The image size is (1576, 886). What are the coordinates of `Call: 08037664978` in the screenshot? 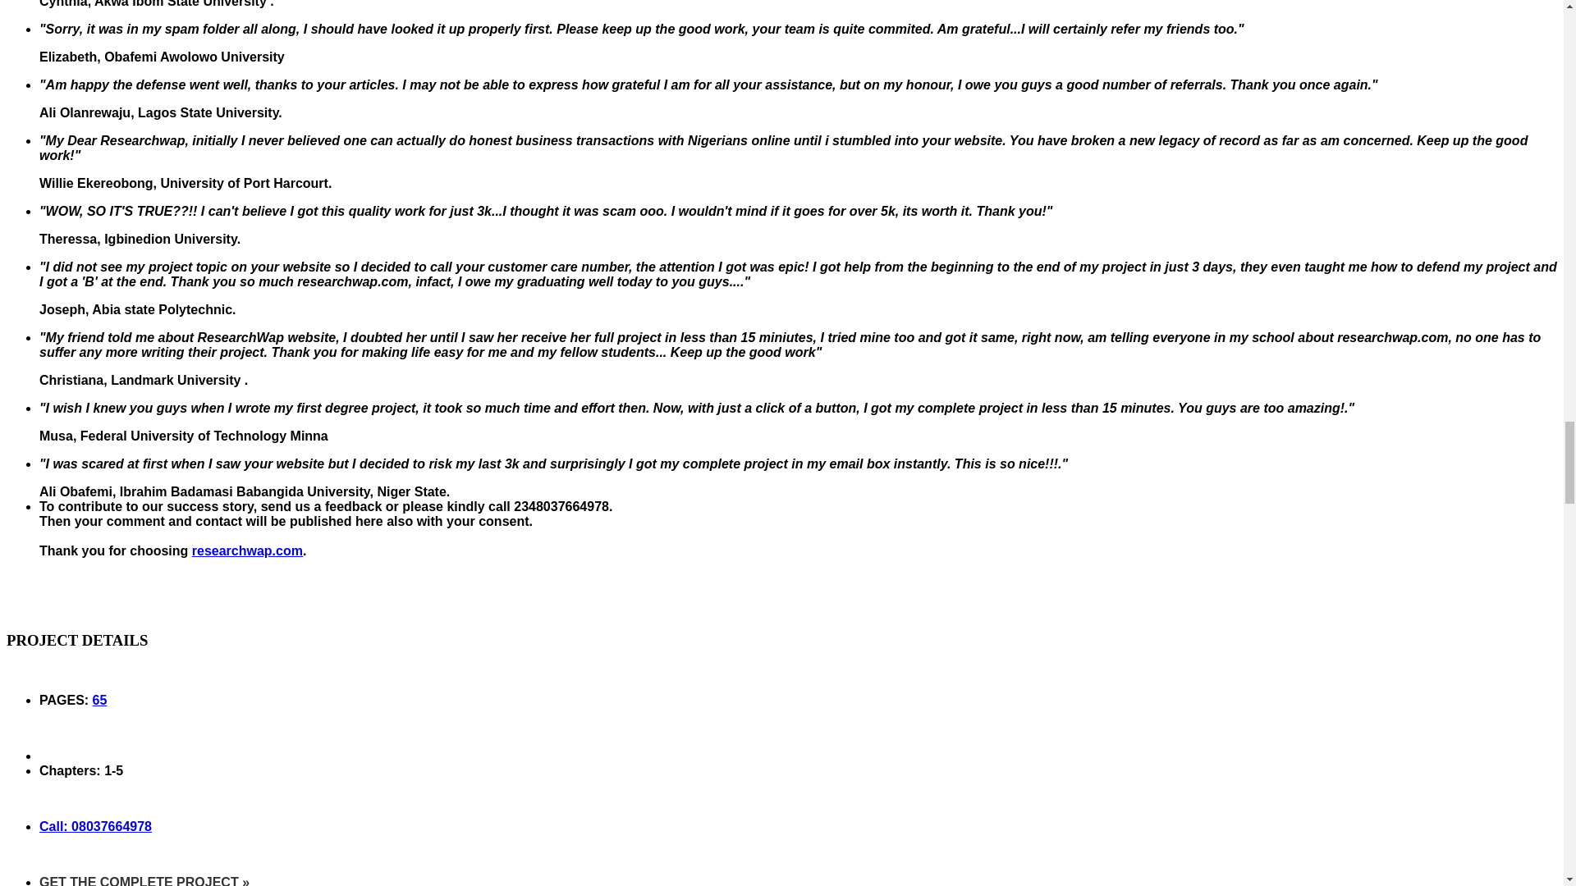 It's located at (95, 827).